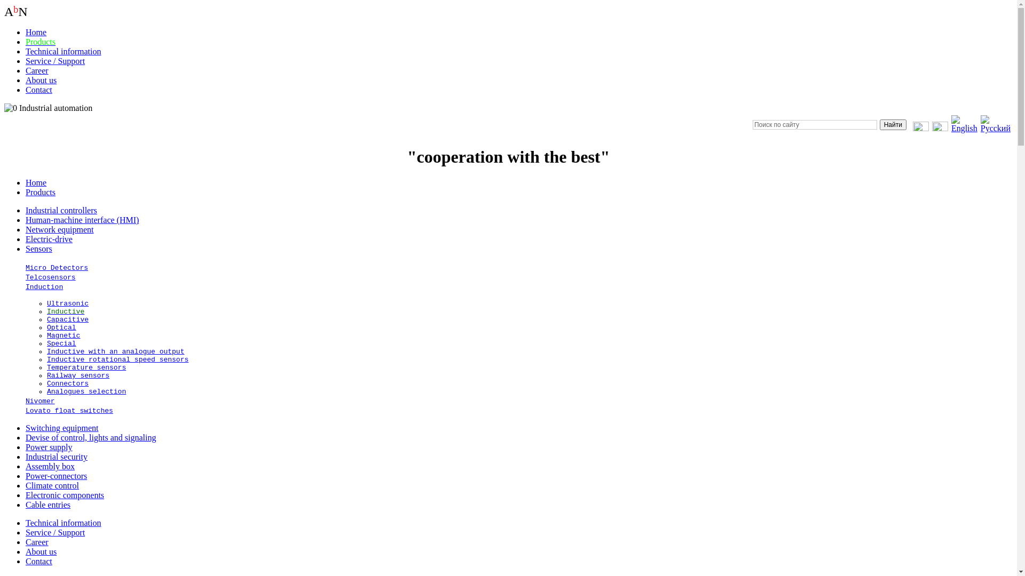 This screenshot has height=576, width=1025. Describe the element at coordinates (51, 277) in the screenshot. I see `Telcosensors` at that location.